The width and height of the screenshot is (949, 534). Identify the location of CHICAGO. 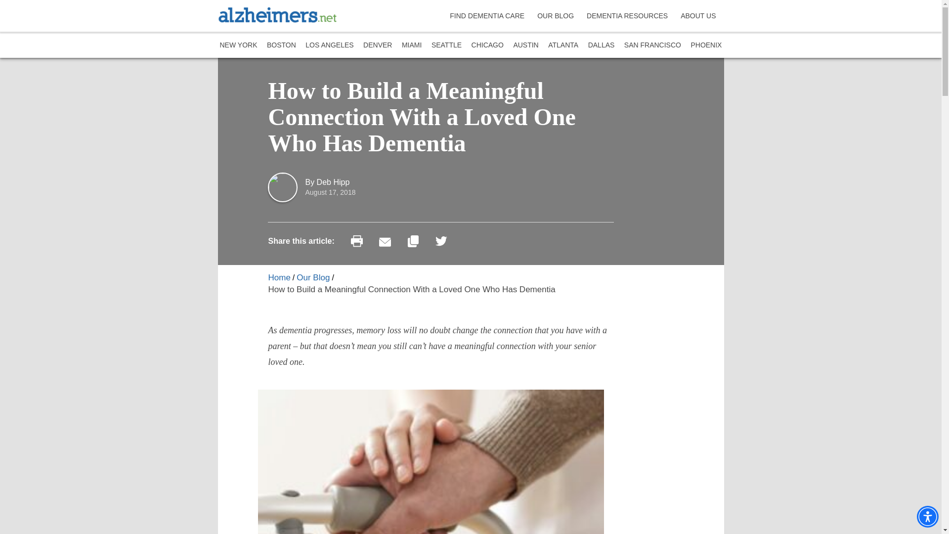
(487, 44).